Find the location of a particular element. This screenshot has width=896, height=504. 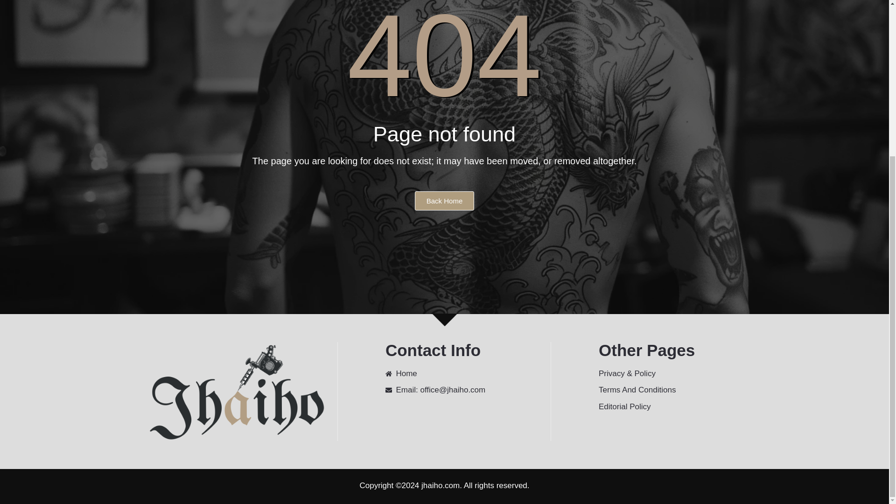

Back Home is located at coordinates (444, 201).